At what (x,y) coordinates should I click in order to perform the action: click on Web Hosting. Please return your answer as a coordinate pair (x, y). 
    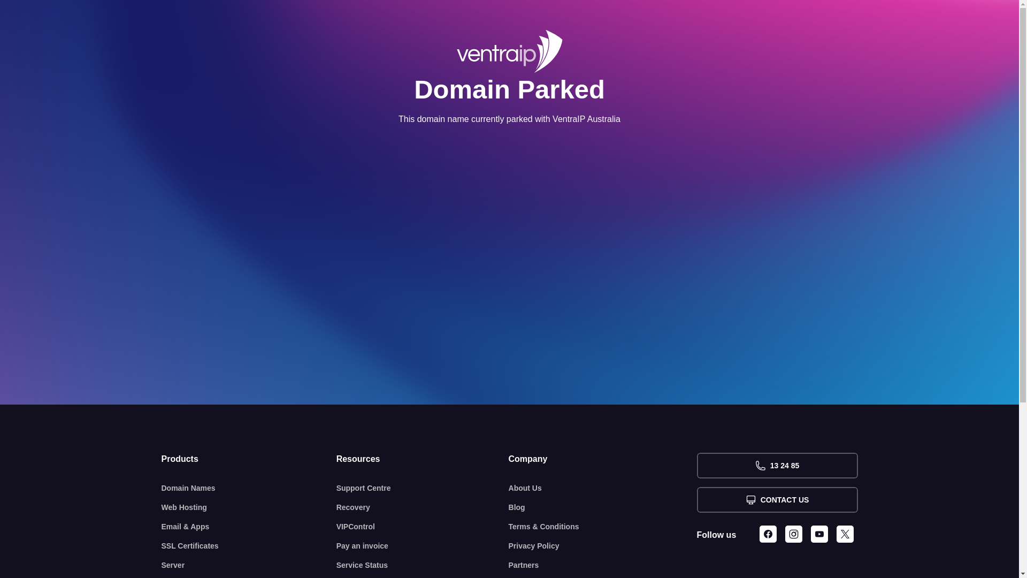
    Looking at the image, I should click on (249, 507).